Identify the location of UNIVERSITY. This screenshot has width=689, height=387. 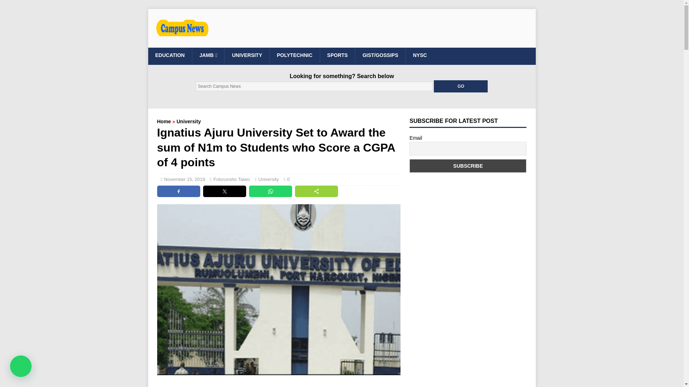
(247, 55).